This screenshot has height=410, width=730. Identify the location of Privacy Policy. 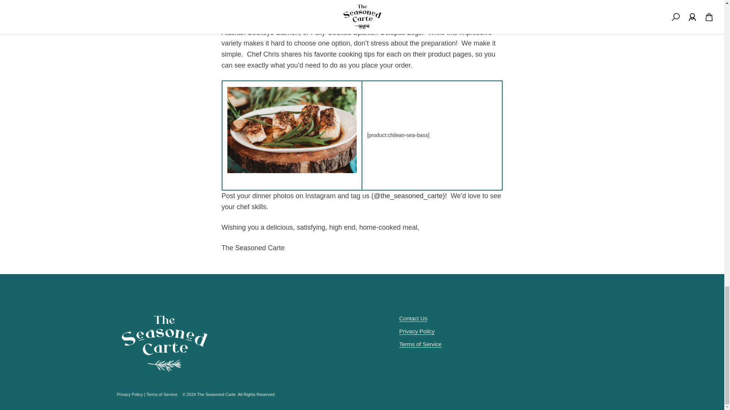
(417, 331).